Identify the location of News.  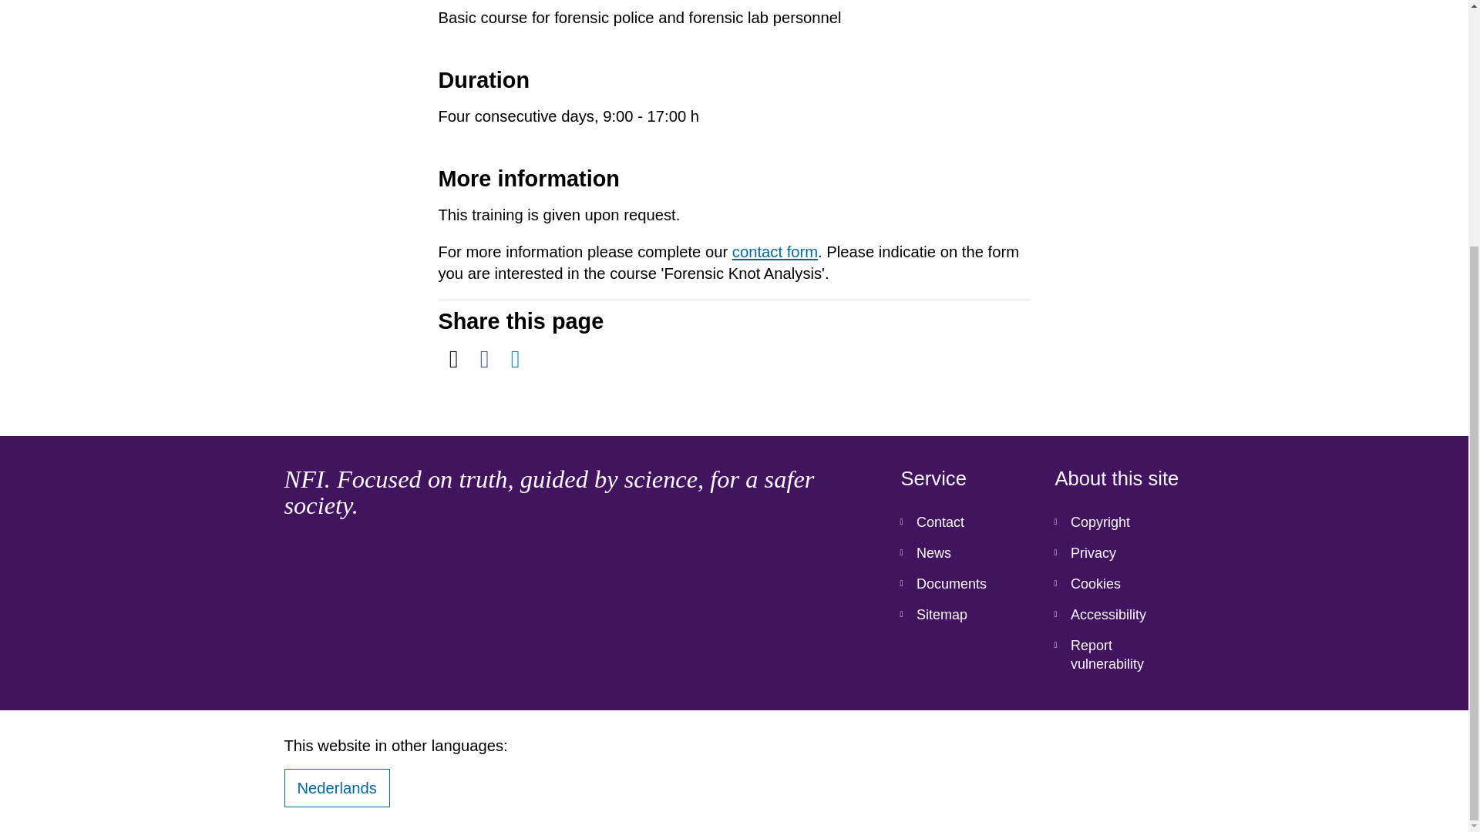
(965, 552).